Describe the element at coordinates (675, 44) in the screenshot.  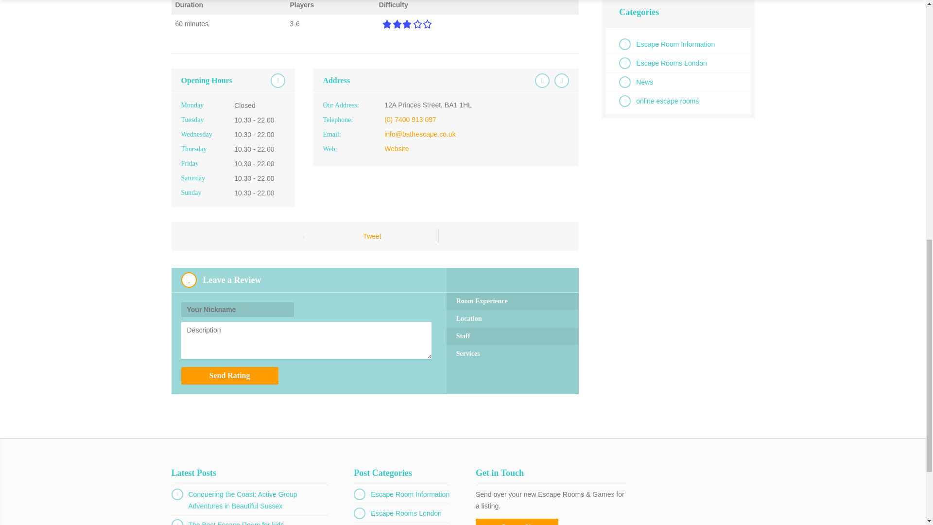
I see `Escape Room Information` at that location.